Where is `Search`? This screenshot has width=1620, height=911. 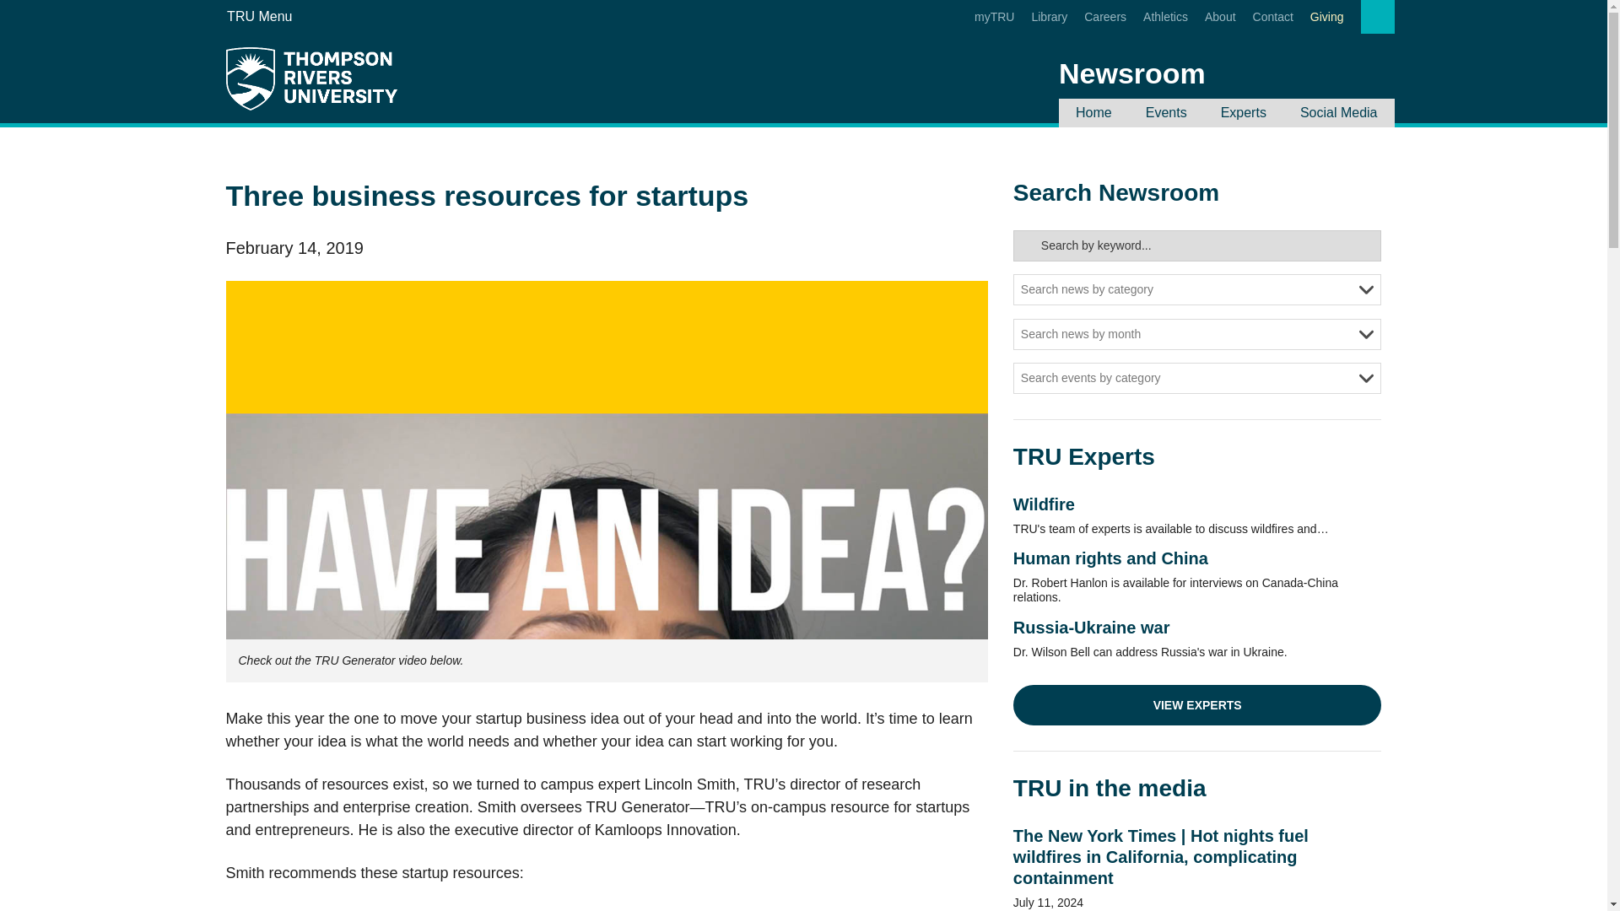
Search is located at coordinates (1283, 46).